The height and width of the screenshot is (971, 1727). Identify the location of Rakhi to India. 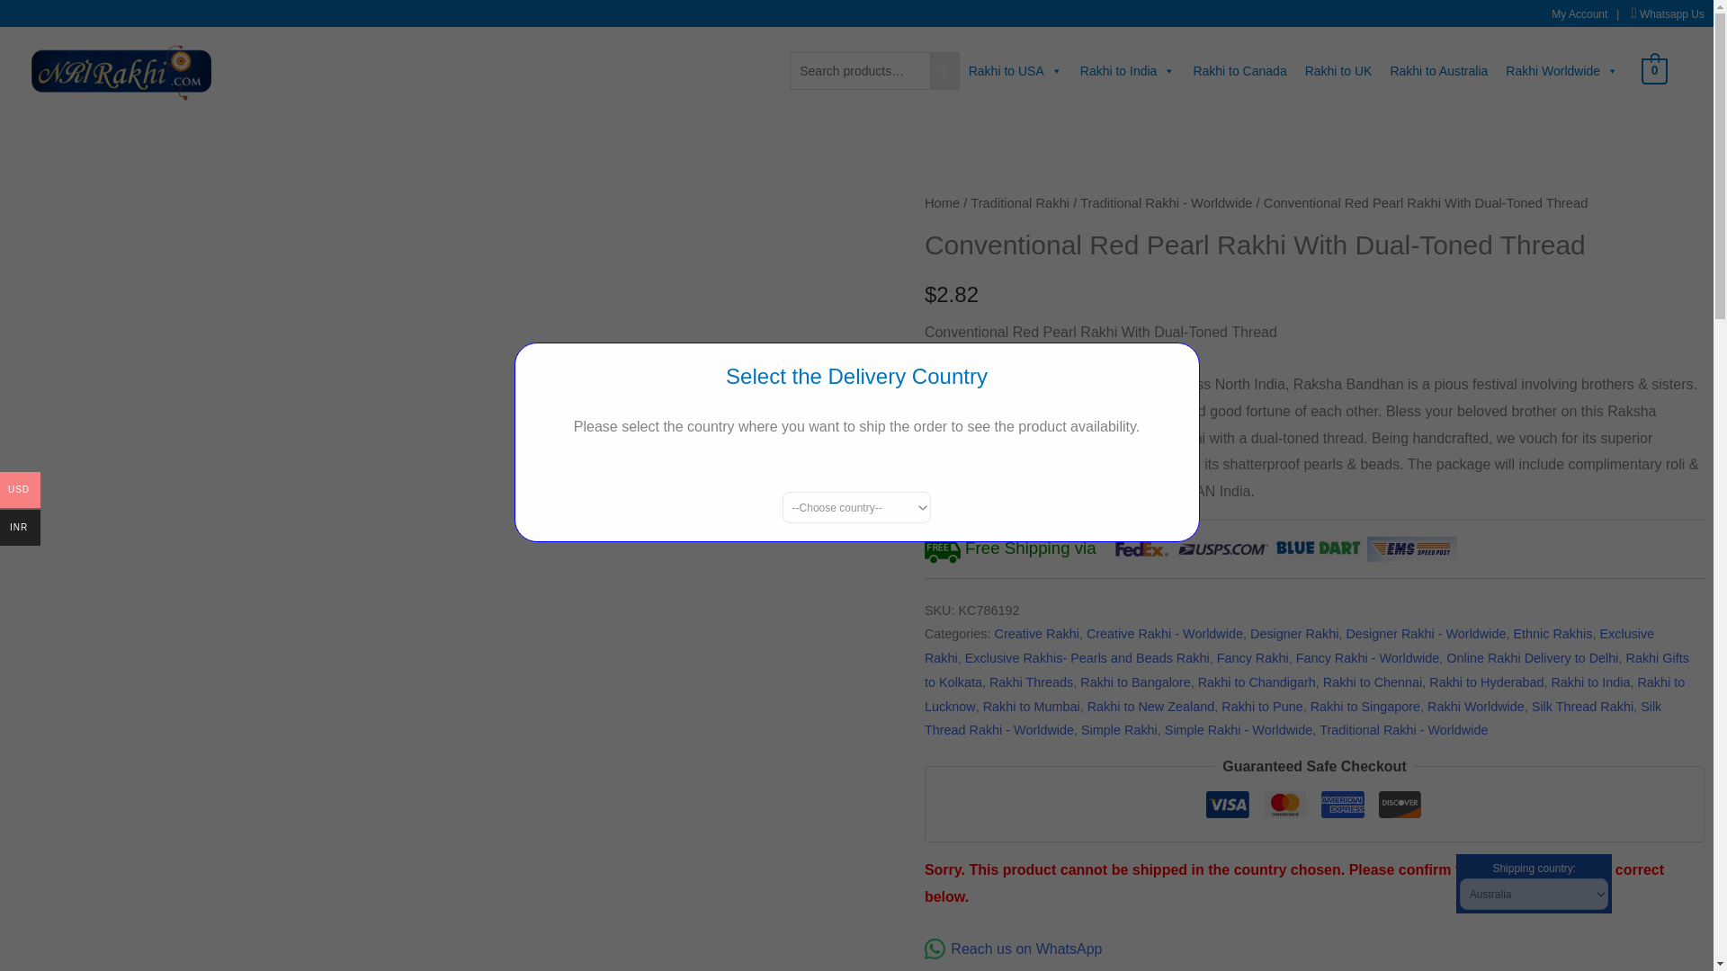
(1128, 71).